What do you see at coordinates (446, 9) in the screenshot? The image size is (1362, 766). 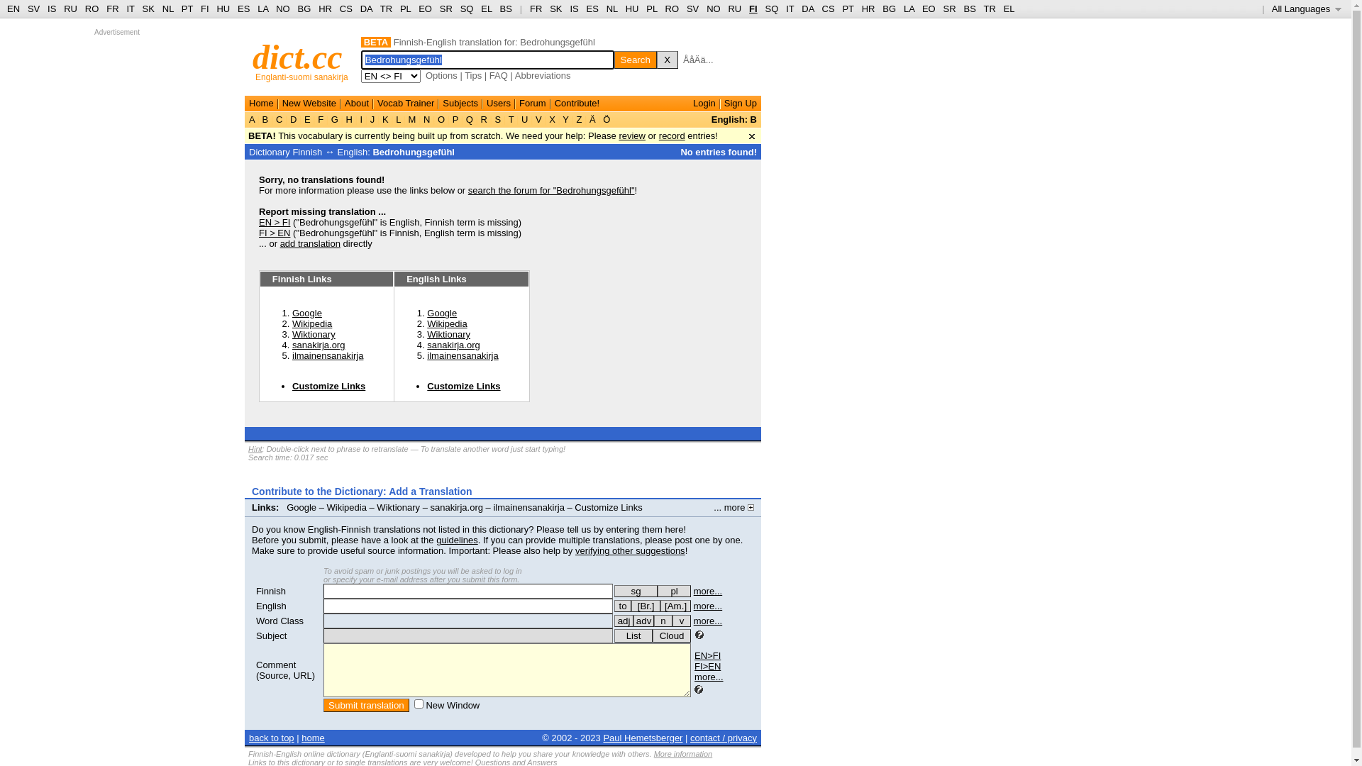 I see `SR` at bounding box center [446, 9].